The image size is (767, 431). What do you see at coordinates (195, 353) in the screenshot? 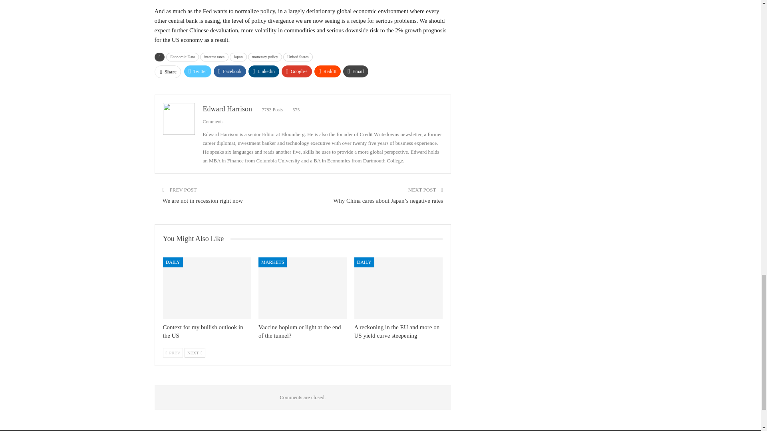
I see `Next` at bounding box center [195, 353].